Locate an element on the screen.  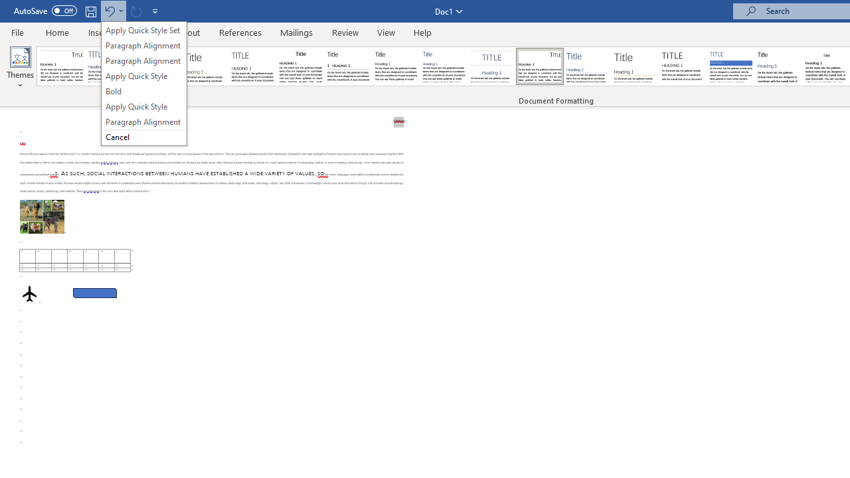
Lines (Distinctive) is located at coordinates (539, 66).